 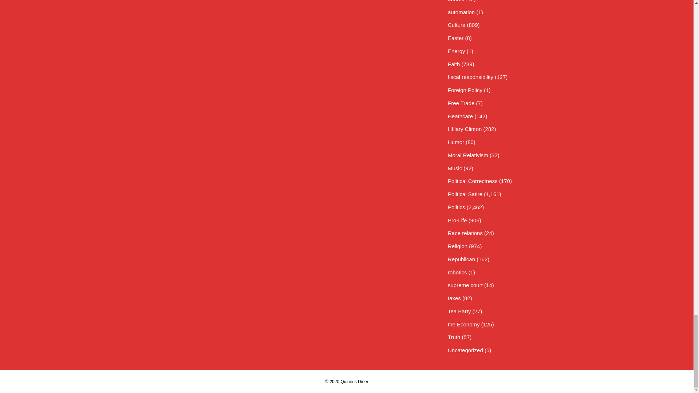 What do you see at coordinates (454, 64) in the screenshot?
I see `Faith` at bounding box center [454, 64].